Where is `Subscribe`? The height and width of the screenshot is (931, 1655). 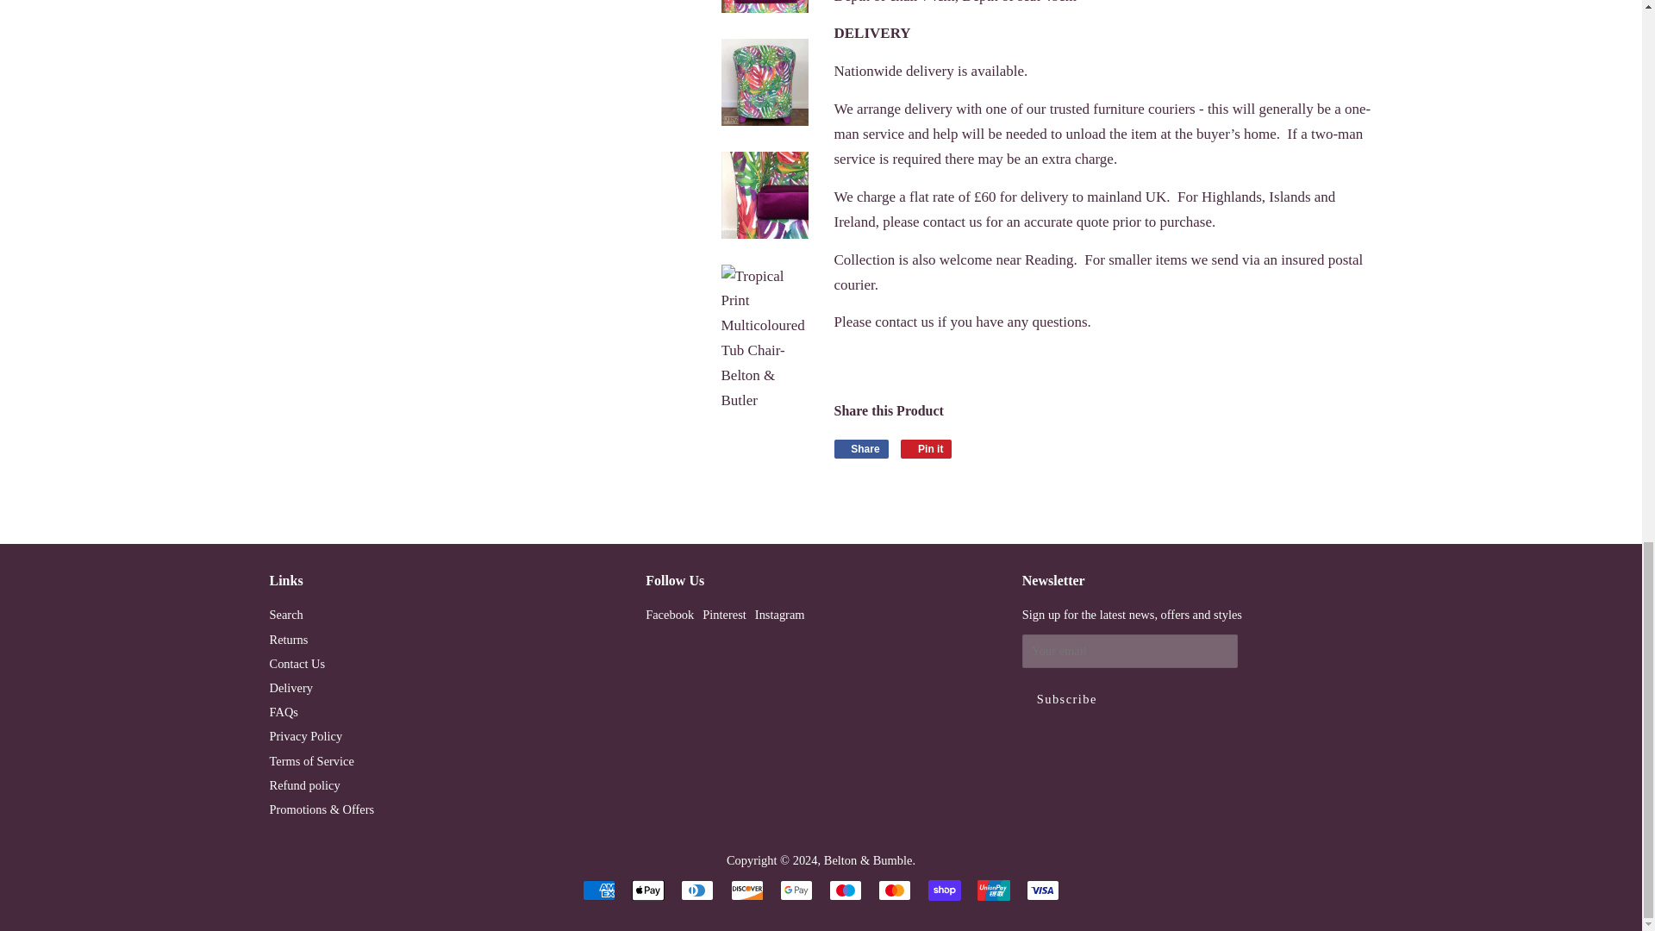
Subscribe is located at coordinates (1067, 698).